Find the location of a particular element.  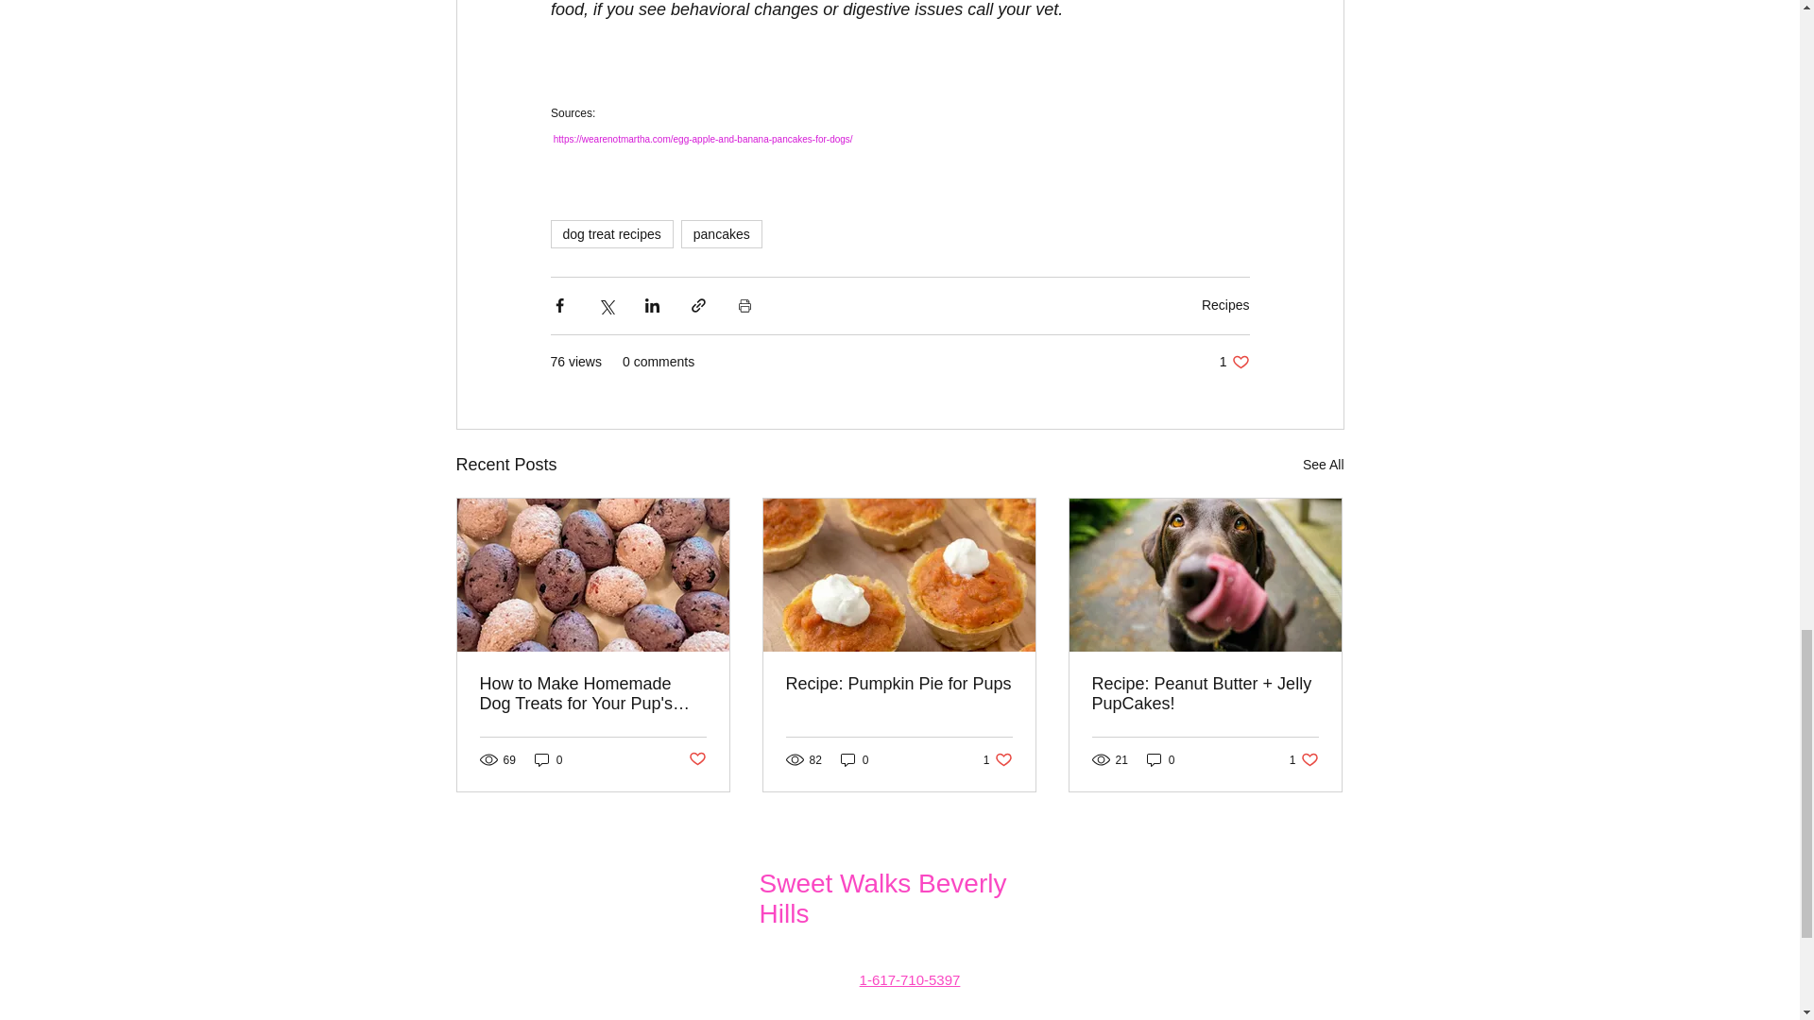

pancakes is located at coordinates (722, 234).